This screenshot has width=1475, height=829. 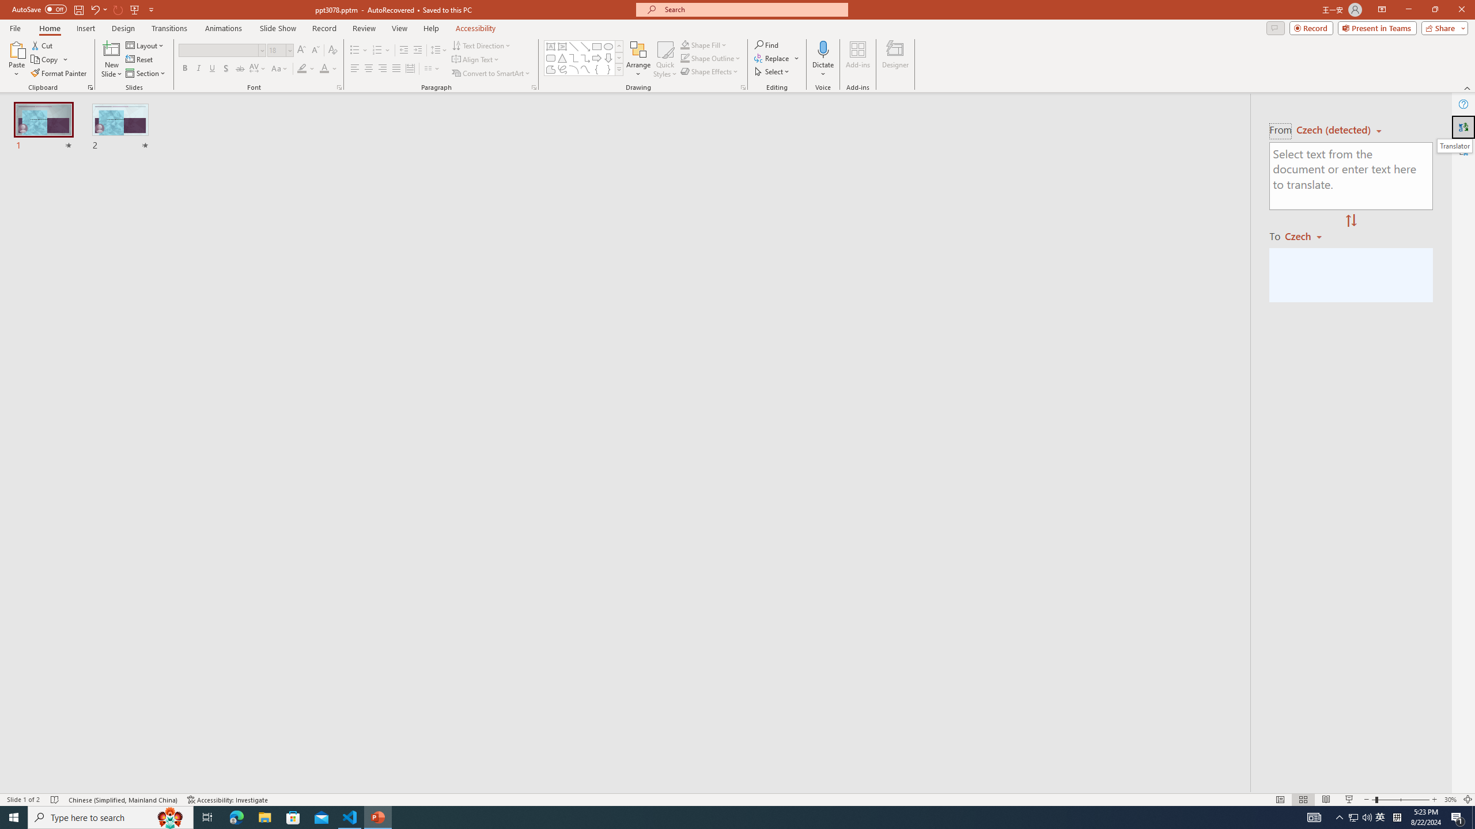 What do you see at coordinates (85, 28) in the screenshot?
I see `Insert` at bounding box center [85, 28].